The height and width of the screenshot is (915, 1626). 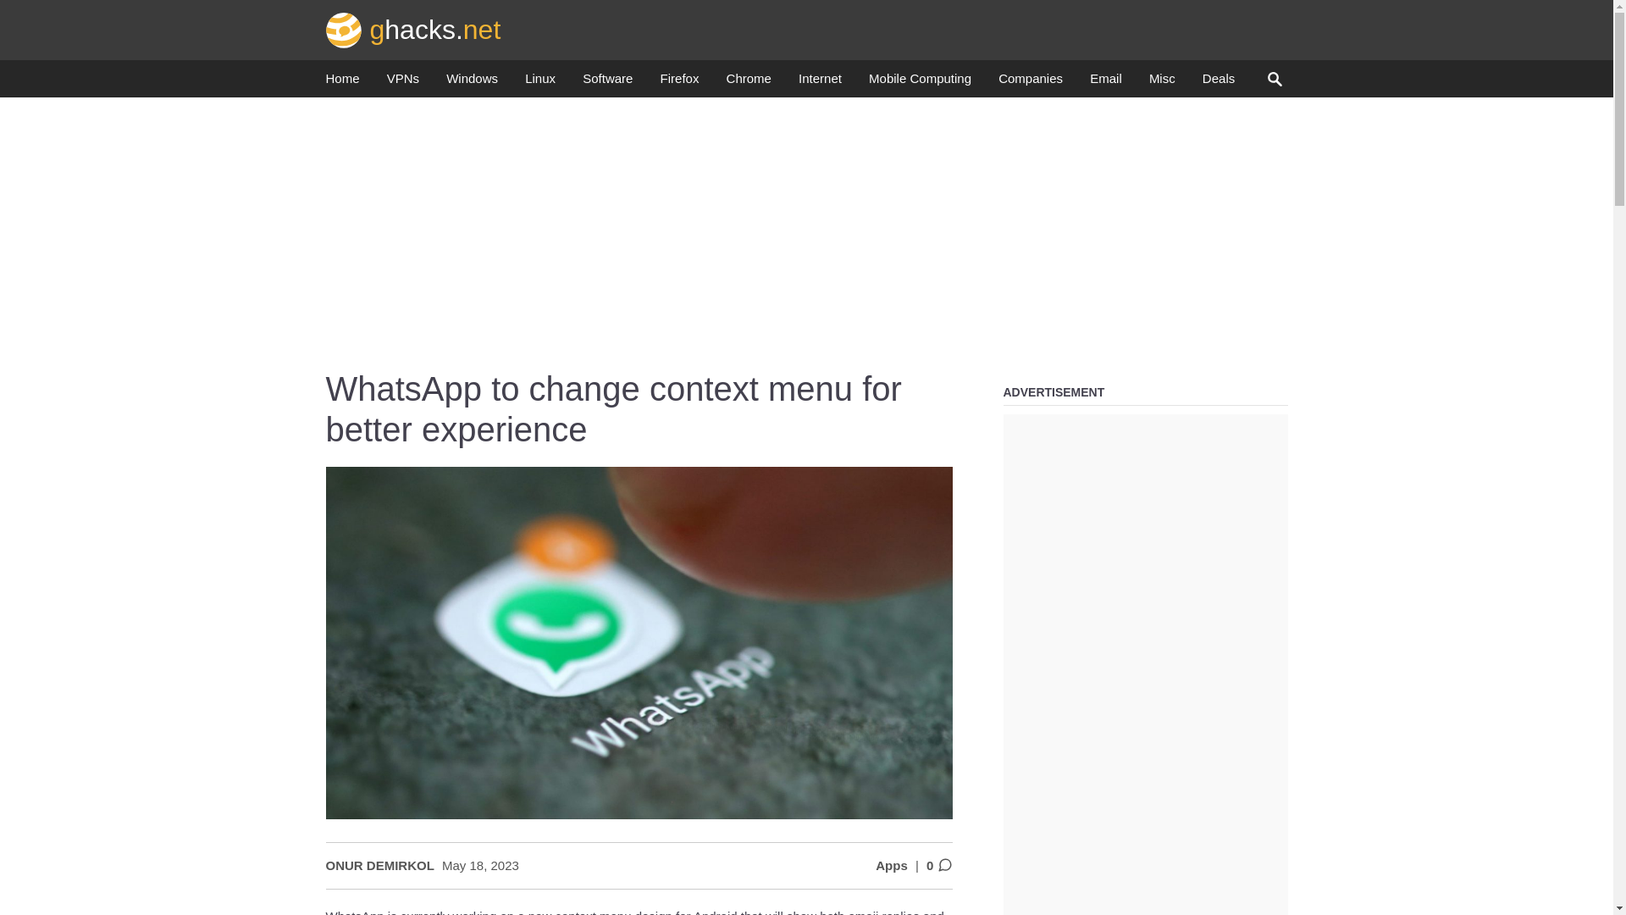 I want to click on Home, so click(x=342, y=83).